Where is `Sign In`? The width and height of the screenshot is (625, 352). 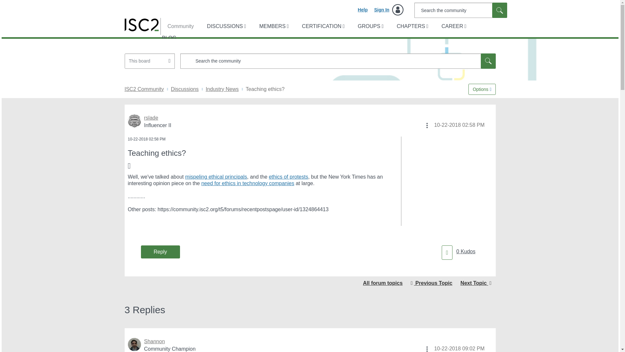
Sign In is located at coordinates (389, 10).